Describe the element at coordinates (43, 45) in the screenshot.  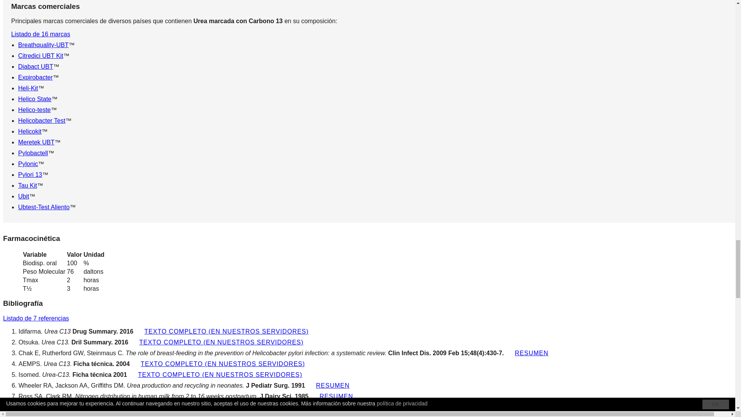
I see `Breathquality-UBT` at that location.